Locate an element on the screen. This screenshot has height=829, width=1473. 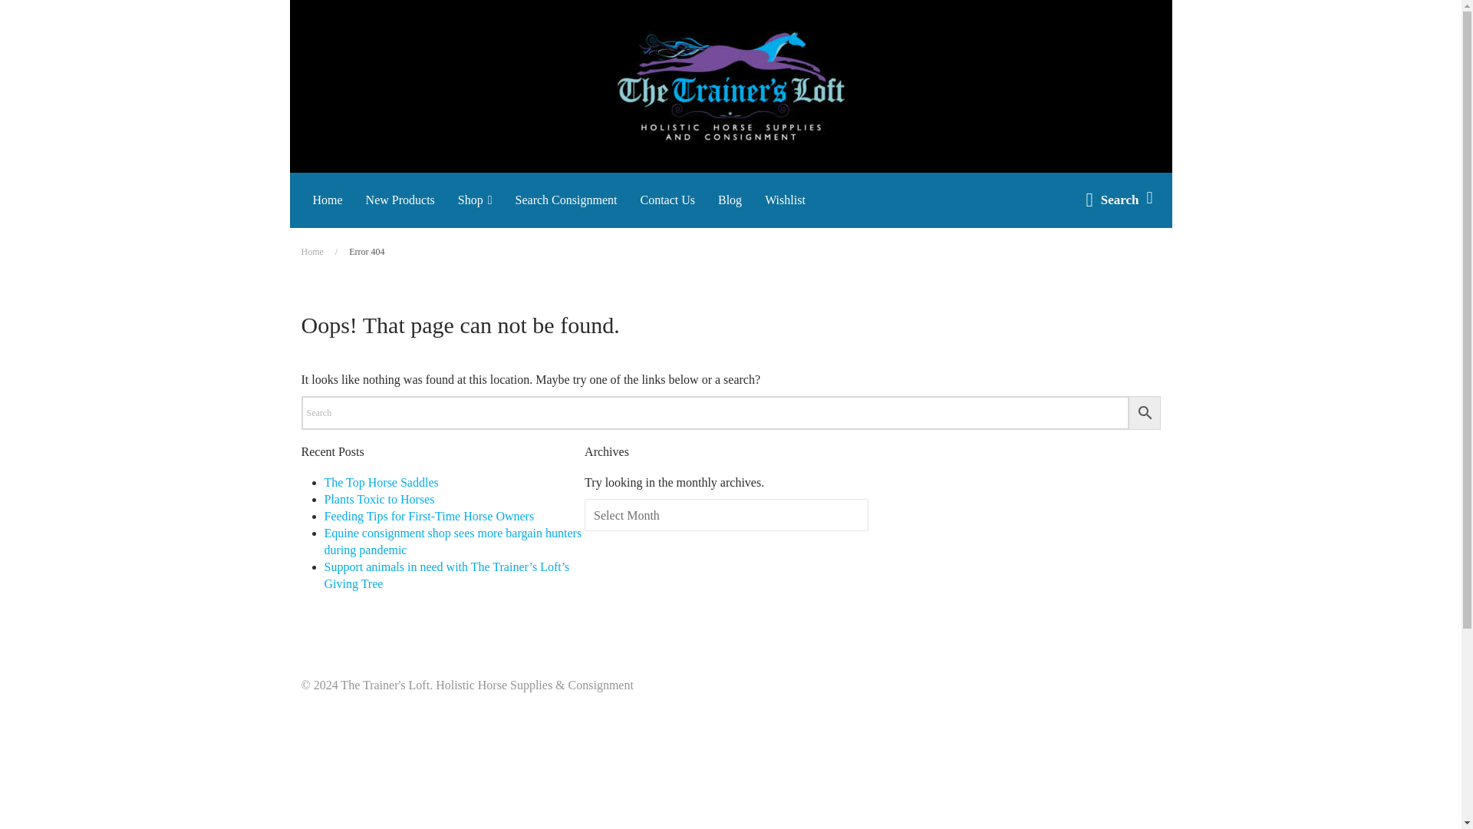
New Products is located at coordinates (400, 200).